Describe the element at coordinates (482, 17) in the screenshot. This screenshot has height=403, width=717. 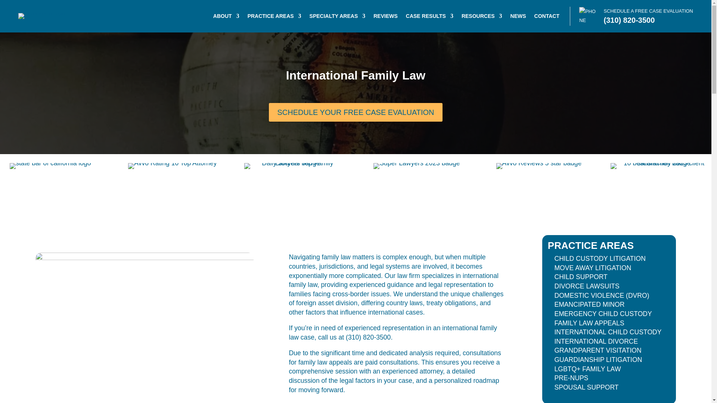
I see `RESOURCES` at that location.